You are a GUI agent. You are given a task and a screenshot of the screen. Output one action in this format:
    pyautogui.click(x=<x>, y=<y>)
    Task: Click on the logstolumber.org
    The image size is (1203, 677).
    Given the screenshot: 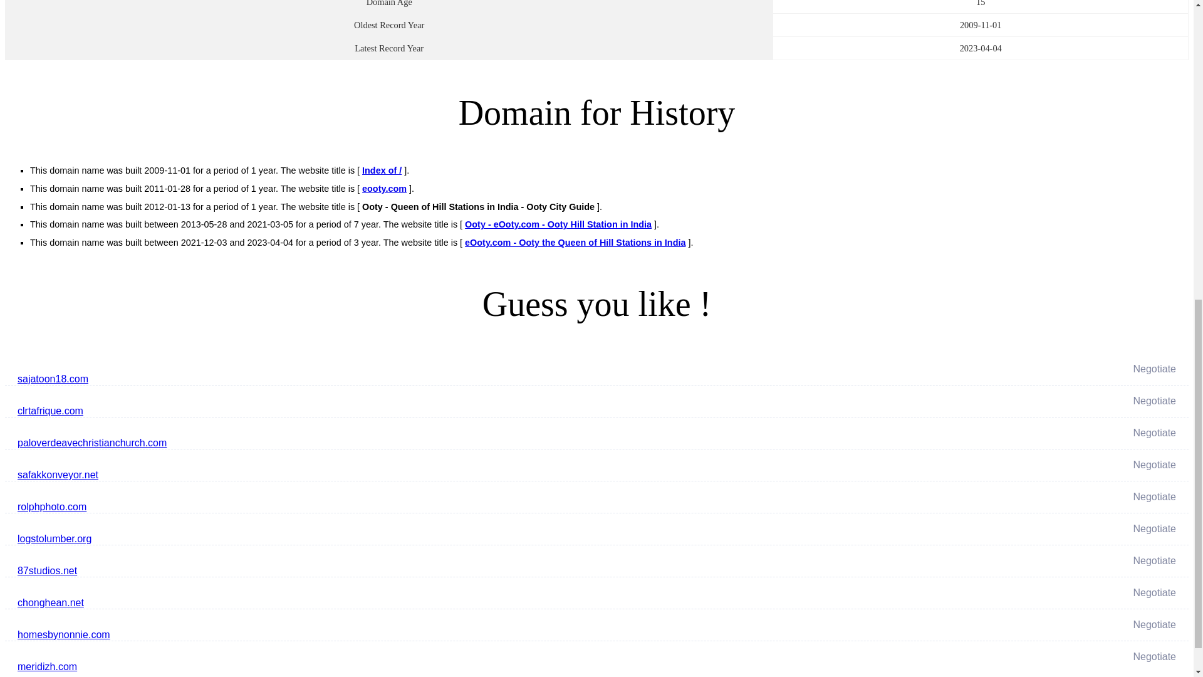 What is the action you would take?
    pyautogui.click(x=400, y=538)
    